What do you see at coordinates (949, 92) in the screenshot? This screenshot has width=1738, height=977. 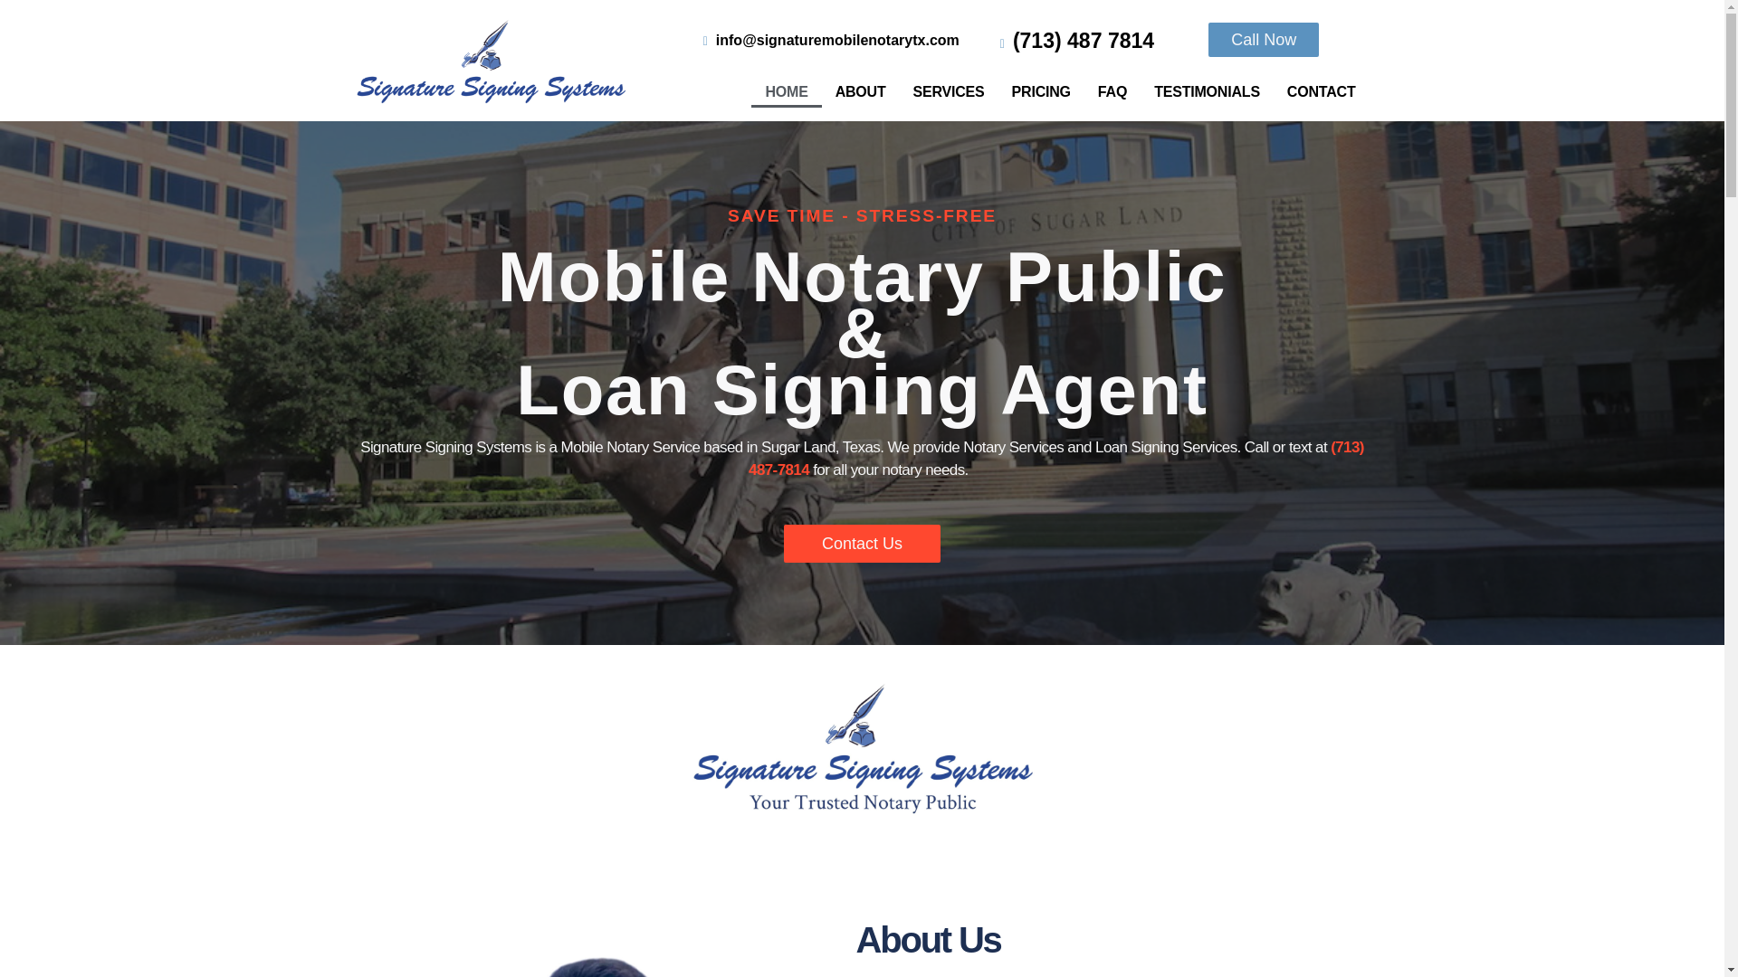 I see `SERVICES` at bounding box center [949, 92].